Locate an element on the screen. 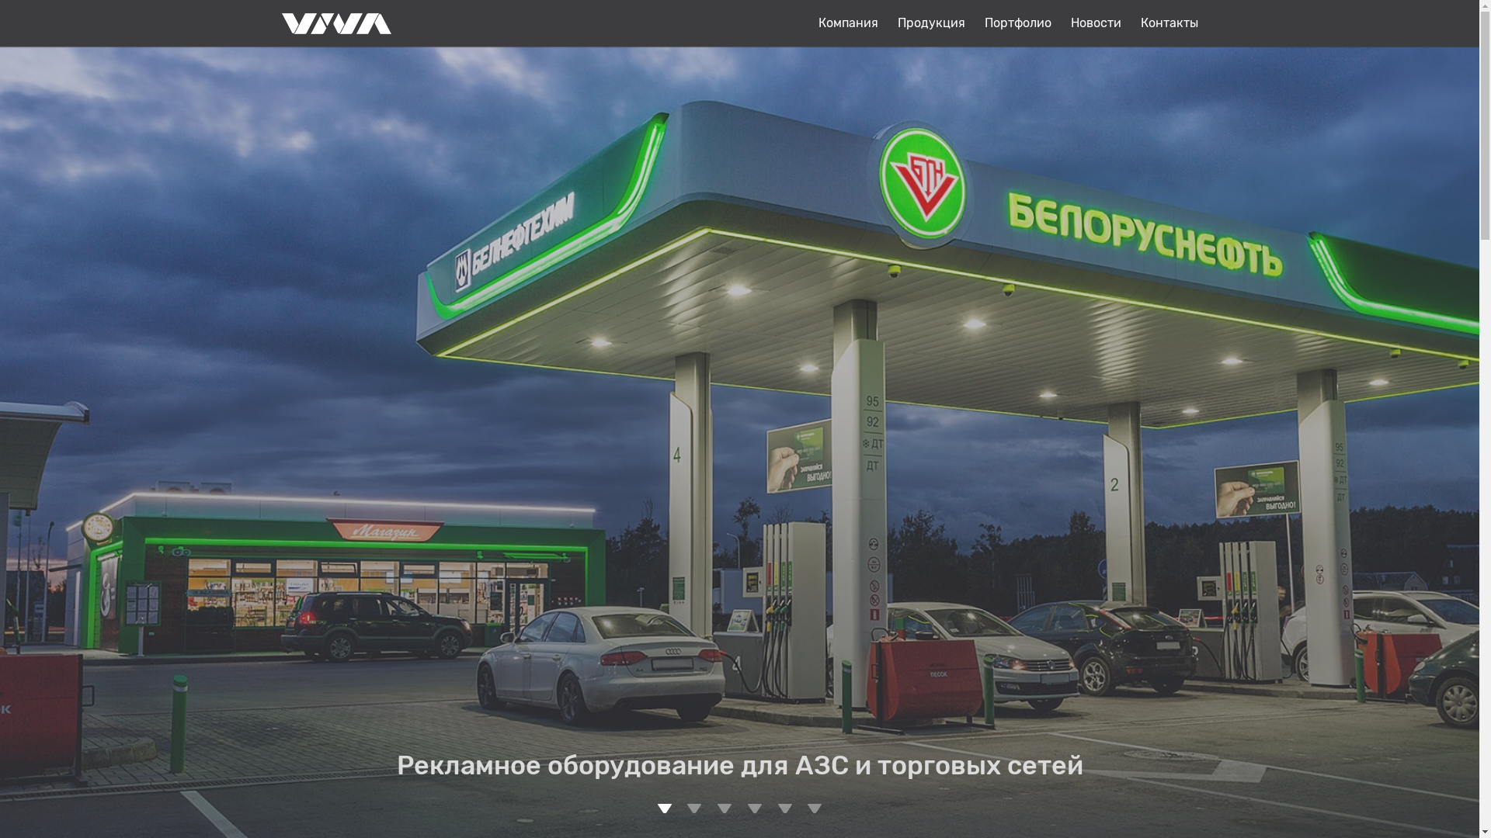 This screenshot has width=1491, height=838. 6 is located at coordinates (815, 809).